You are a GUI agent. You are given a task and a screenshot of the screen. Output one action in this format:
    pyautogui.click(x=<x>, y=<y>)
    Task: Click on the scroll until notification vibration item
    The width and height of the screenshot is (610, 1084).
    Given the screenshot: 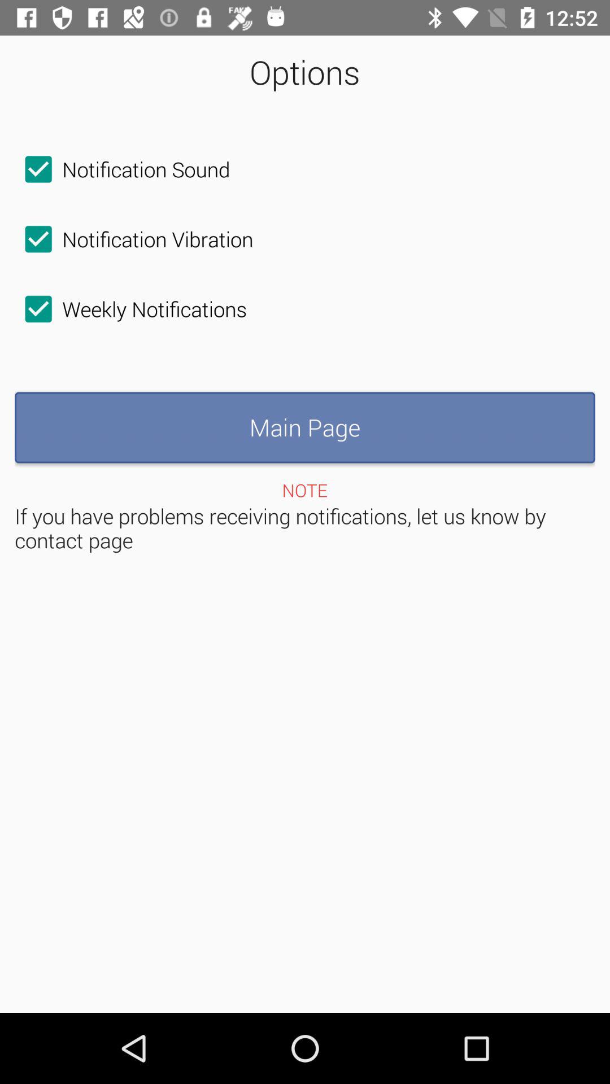 What is the action you would take?
    pyautogui.click(x=134, y=239)
    